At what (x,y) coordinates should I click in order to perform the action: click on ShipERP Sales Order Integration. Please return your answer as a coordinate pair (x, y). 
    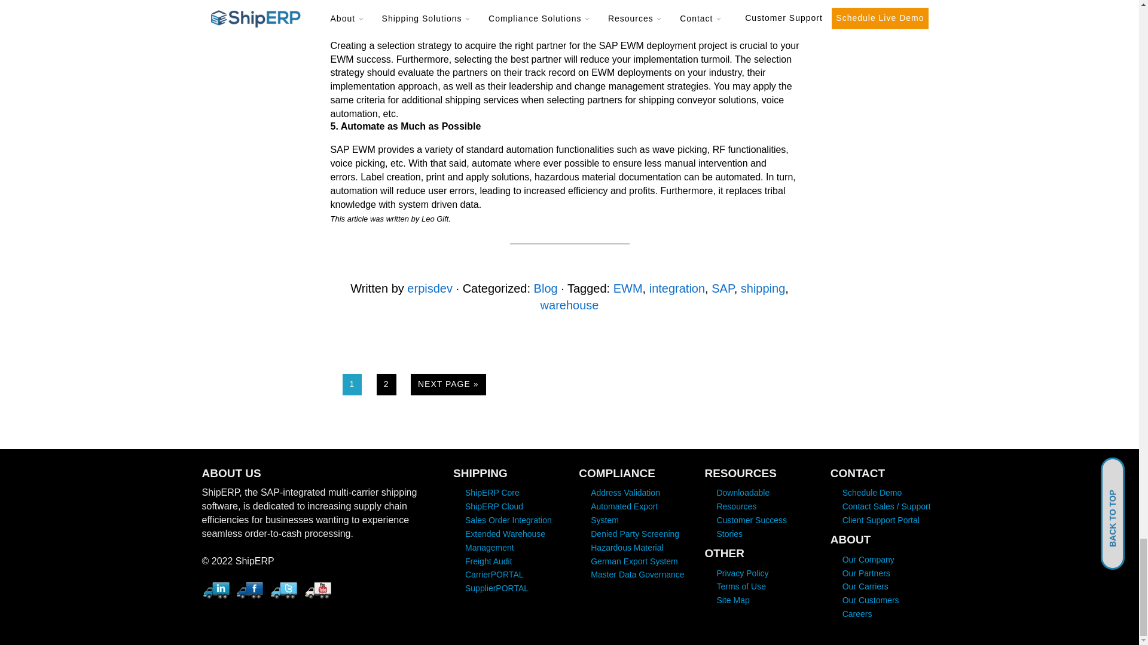
    Looking at the image, I should click on (508, 520).